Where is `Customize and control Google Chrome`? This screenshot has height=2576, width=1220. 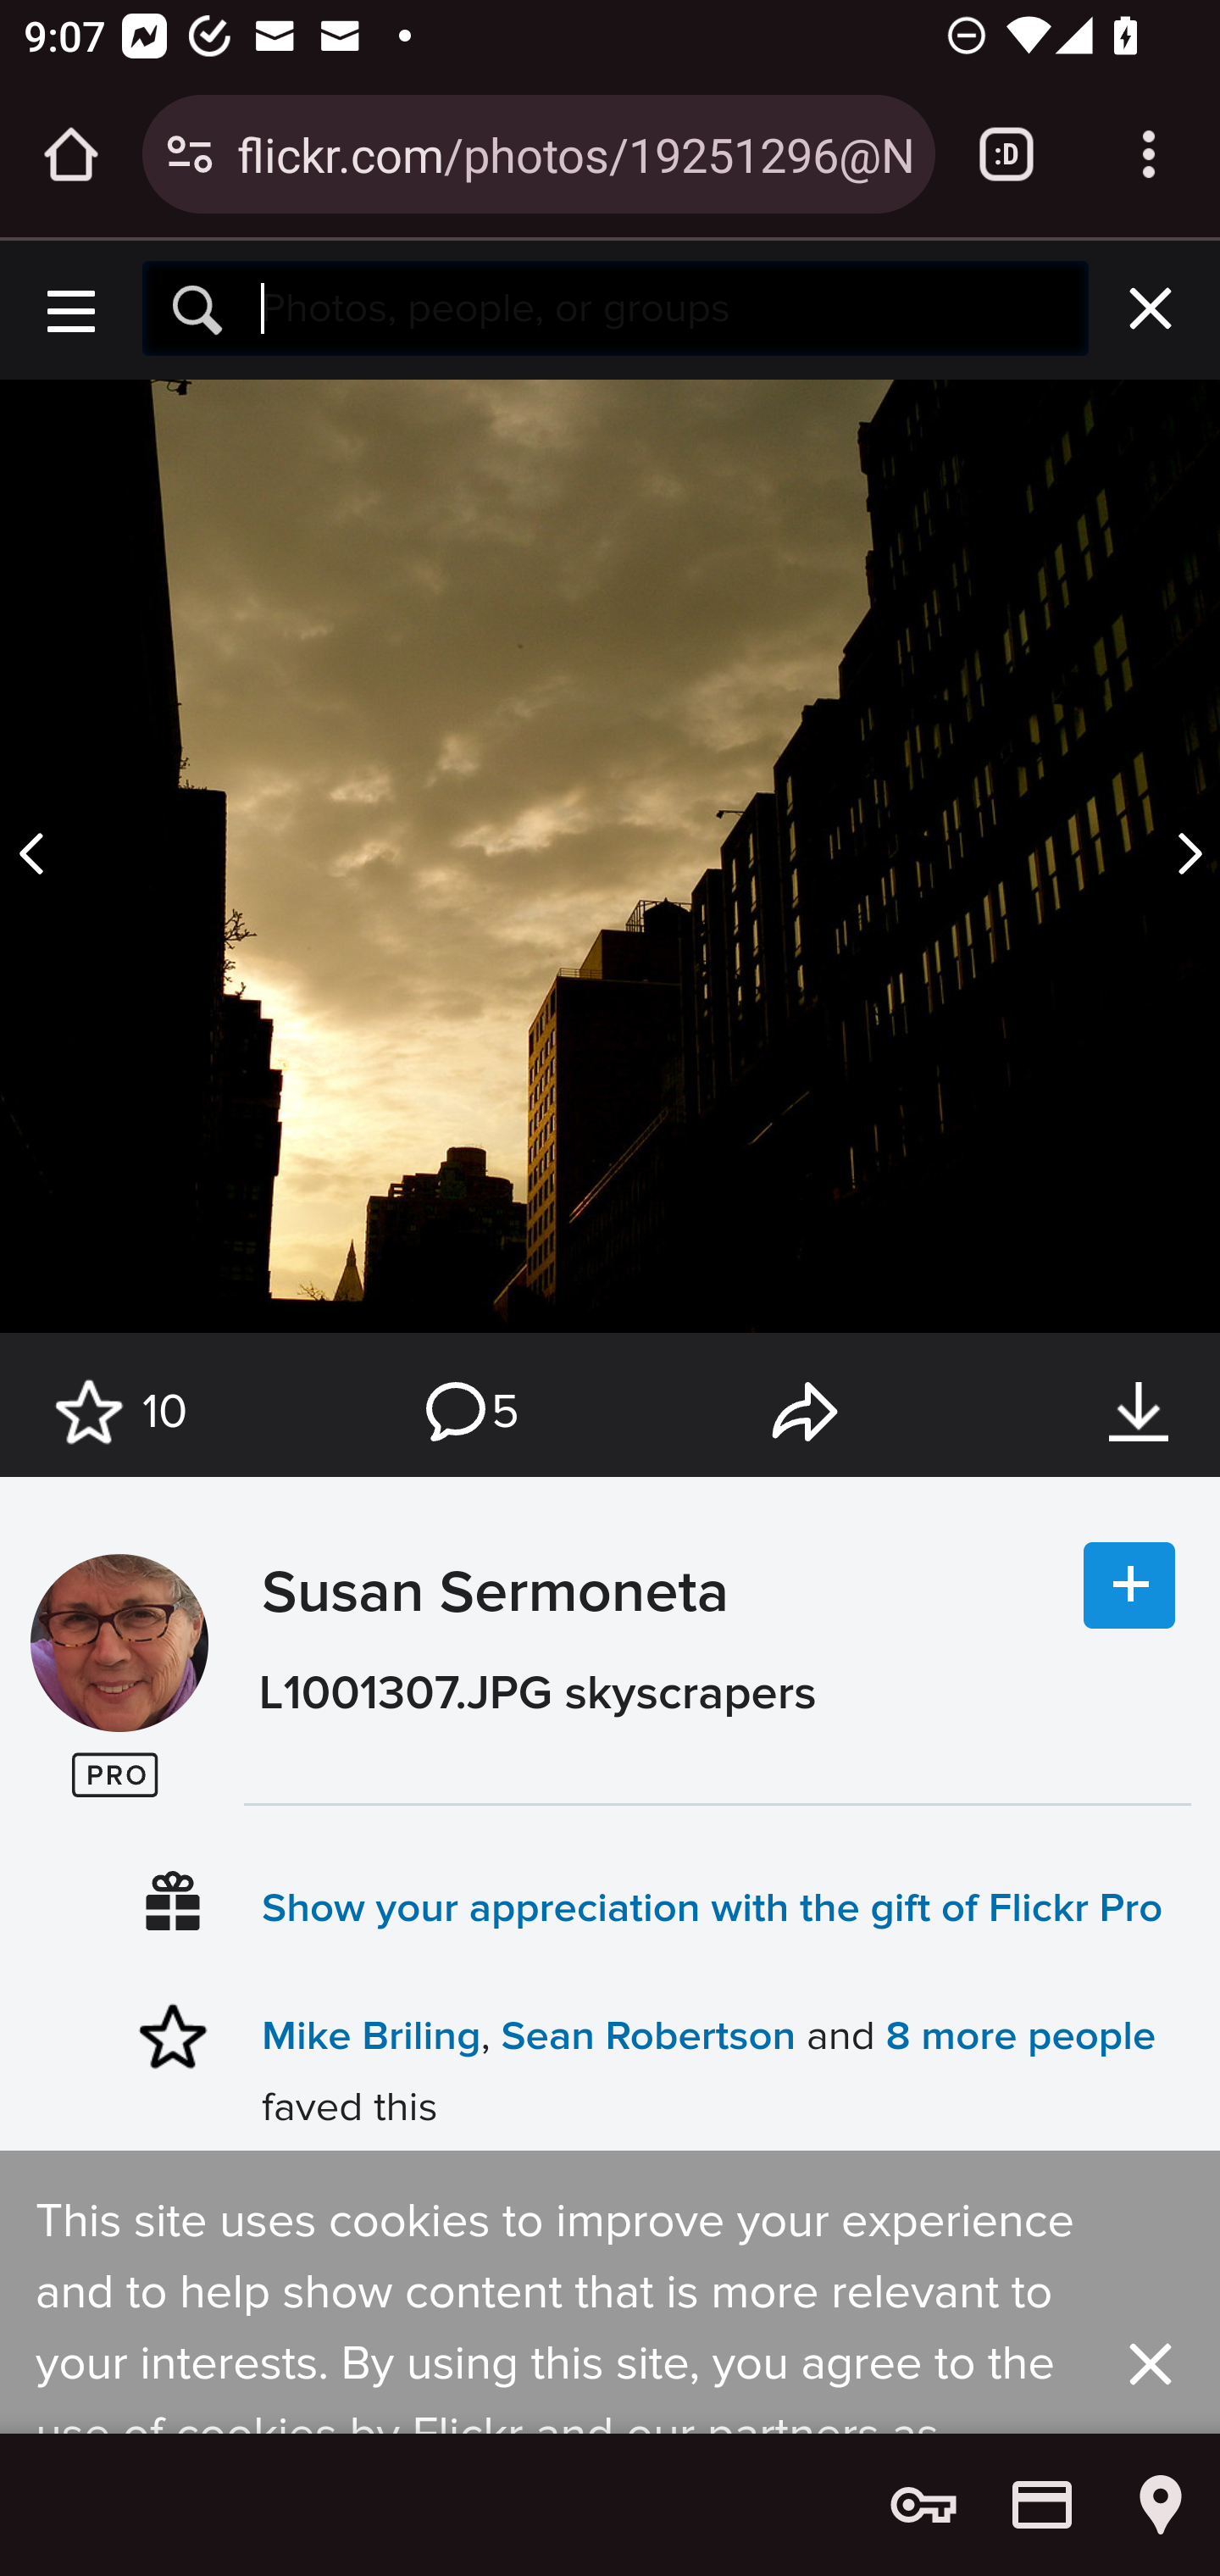
Customize and control Google Chrome is located at coordinates (1149, 154).